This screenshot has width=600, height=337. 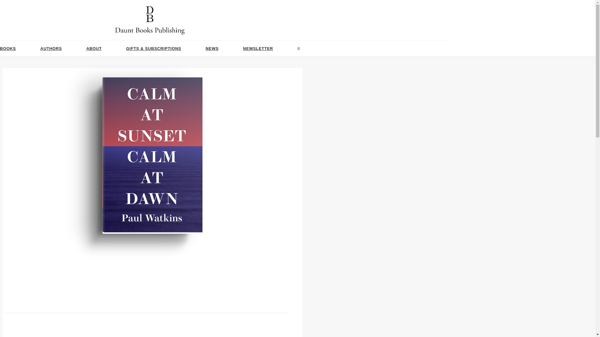 I want to click on BOOKS, so click(x=8, y=48).